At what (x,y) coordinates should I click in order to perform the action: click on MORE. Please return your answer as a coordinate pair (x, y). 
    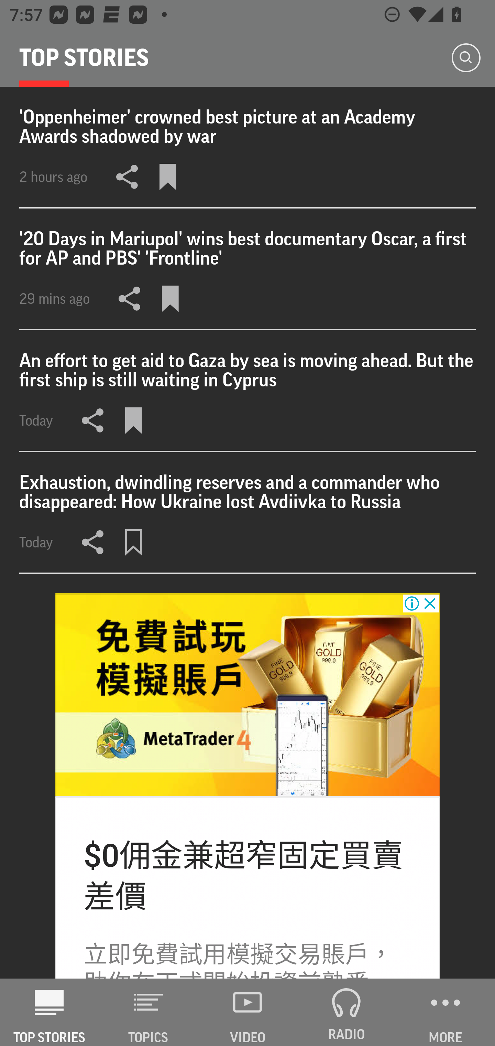
    Looking at the image, I should click on (445, 1012).